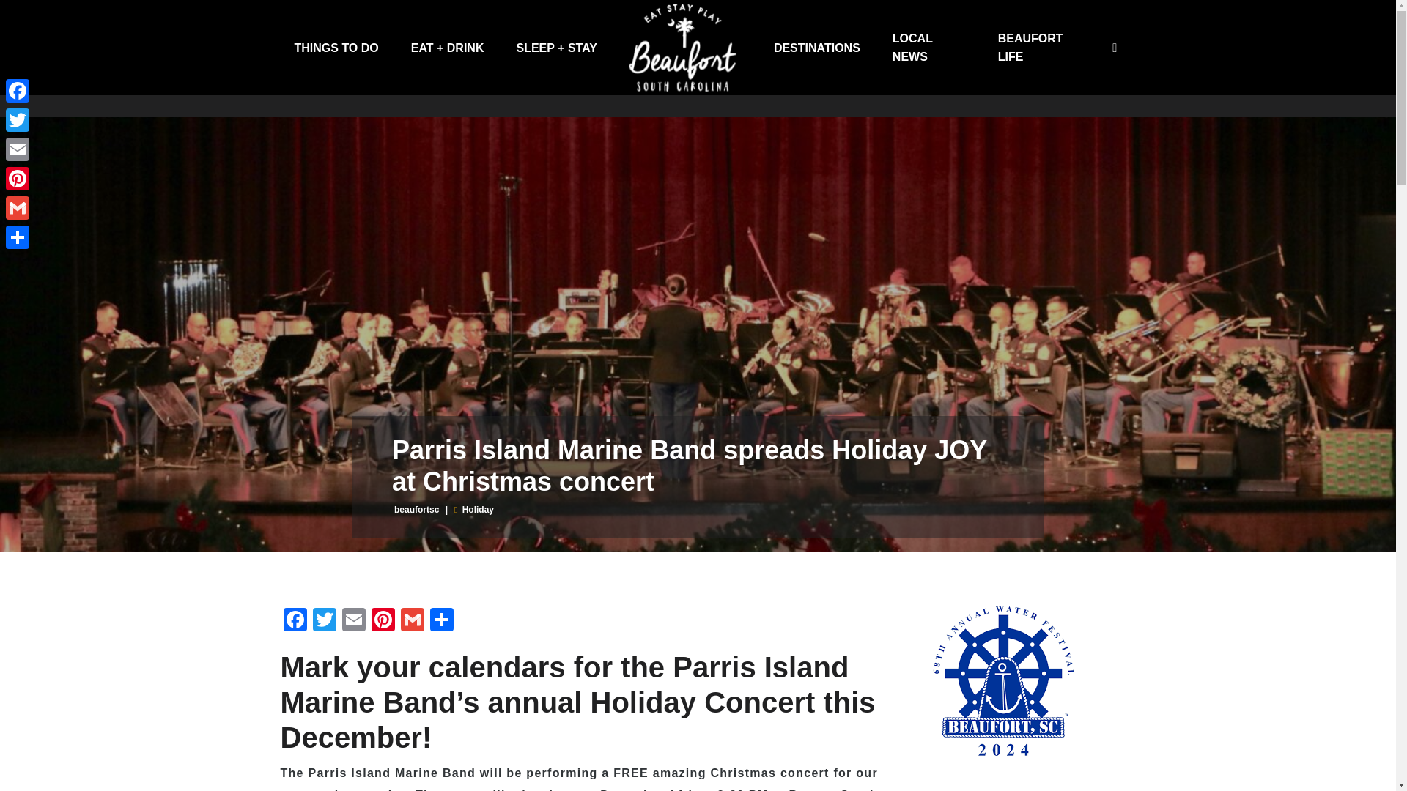 The height and width of the screenshot is (791, 1407). Describe the element at coordinates (324, 621) in the screenshot. I see `Twitter` at that location.